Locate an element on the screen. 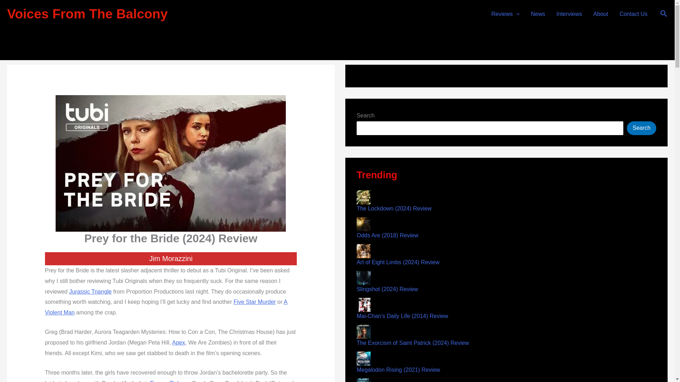 This screenshot has height=382, width=680. Apex is located at coordinates (178, 342).